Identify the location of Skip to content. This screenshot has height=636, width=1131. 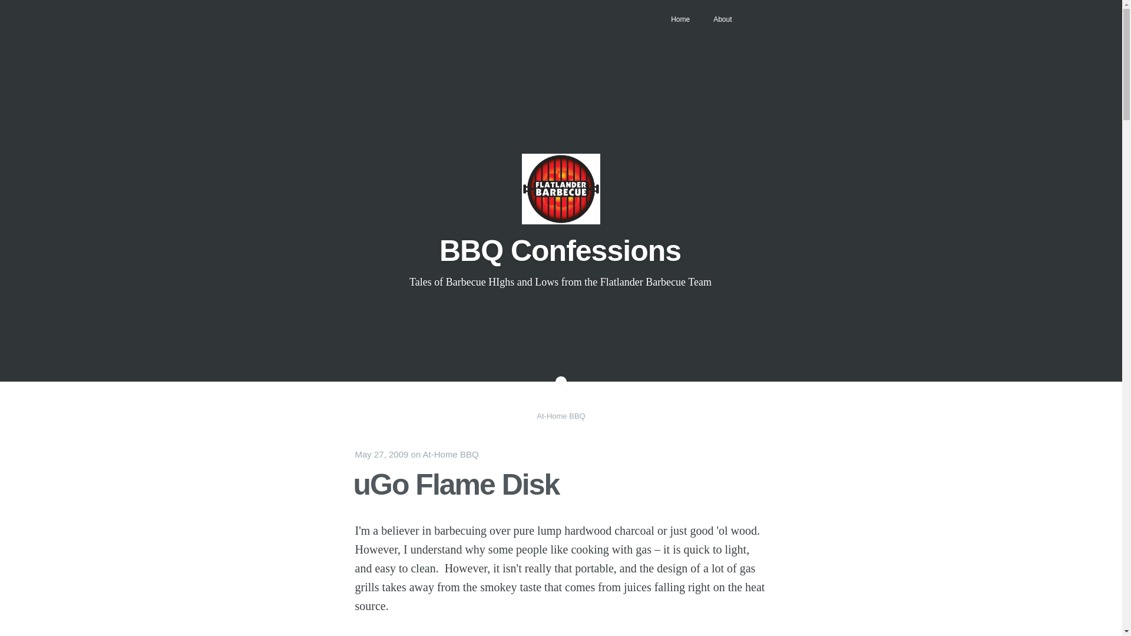
(366, 9).